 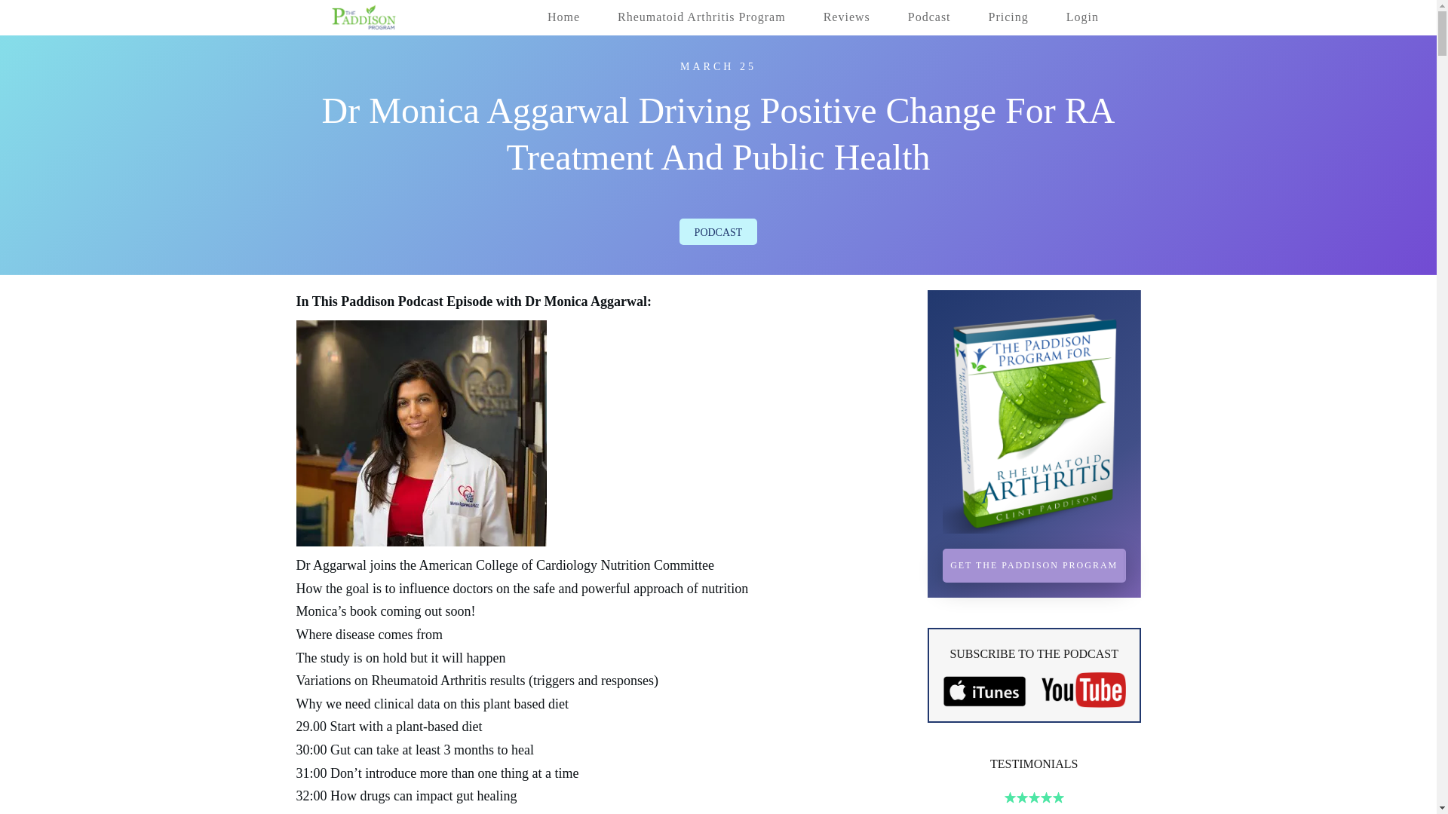 I want to click on PODCAST, so click(x=718, y=232).